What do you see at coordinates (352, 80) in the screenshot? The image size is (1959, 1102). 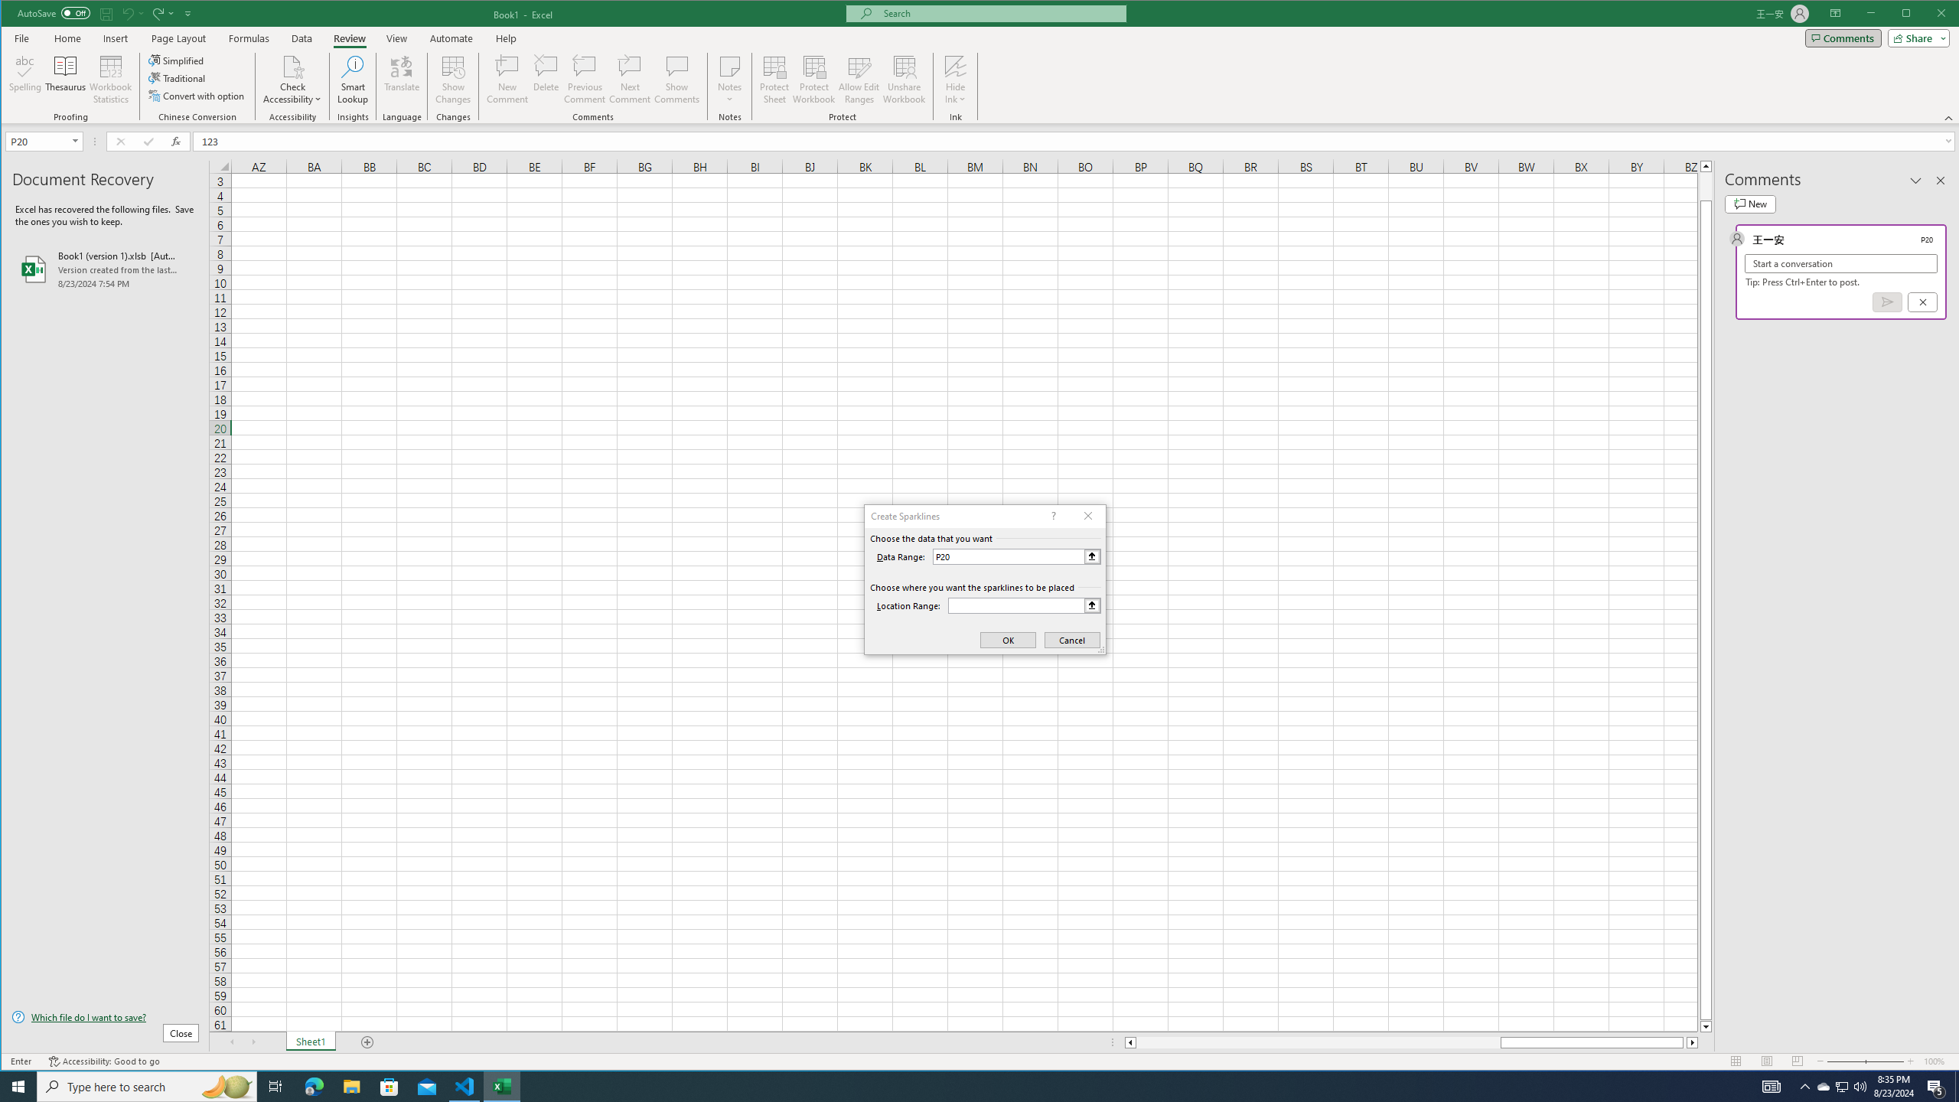 I see `Smart Lookup` at bounding box center [352, 80].